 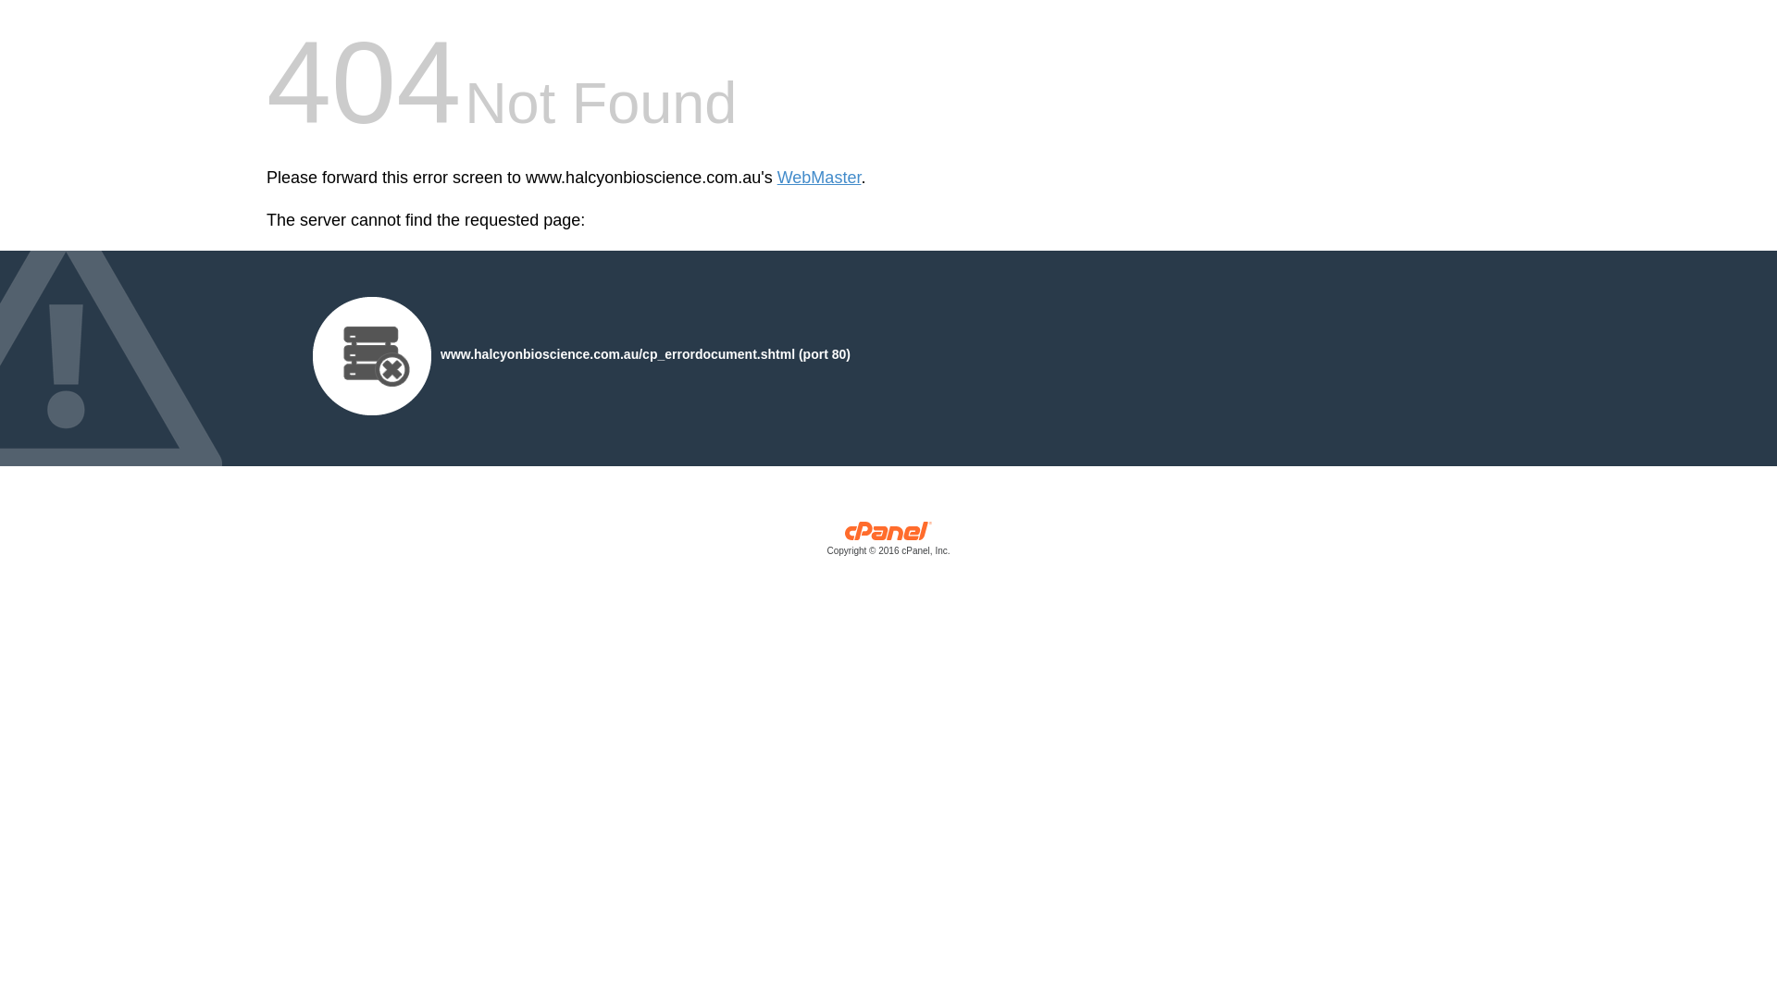 What do you see at coordinates (820, 178) in the screenshot?
I see `WebMaster` at bounding box center [820, 178].